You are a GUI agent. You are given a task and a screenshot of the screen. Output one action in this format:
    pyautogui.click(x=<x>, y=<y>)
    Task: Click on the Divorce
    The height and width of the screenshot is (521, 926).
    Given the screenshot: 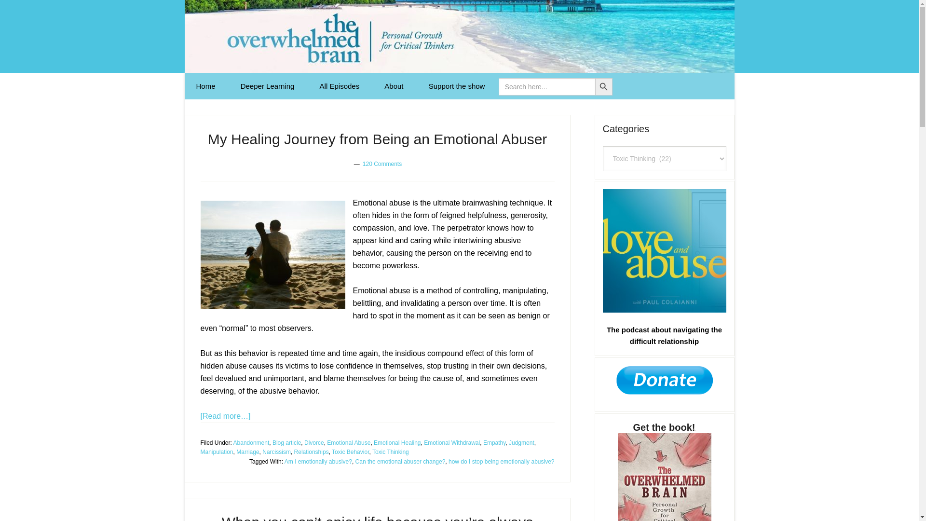 What is the action you would take?
    pyautogui.click(x=314, y=442)
    